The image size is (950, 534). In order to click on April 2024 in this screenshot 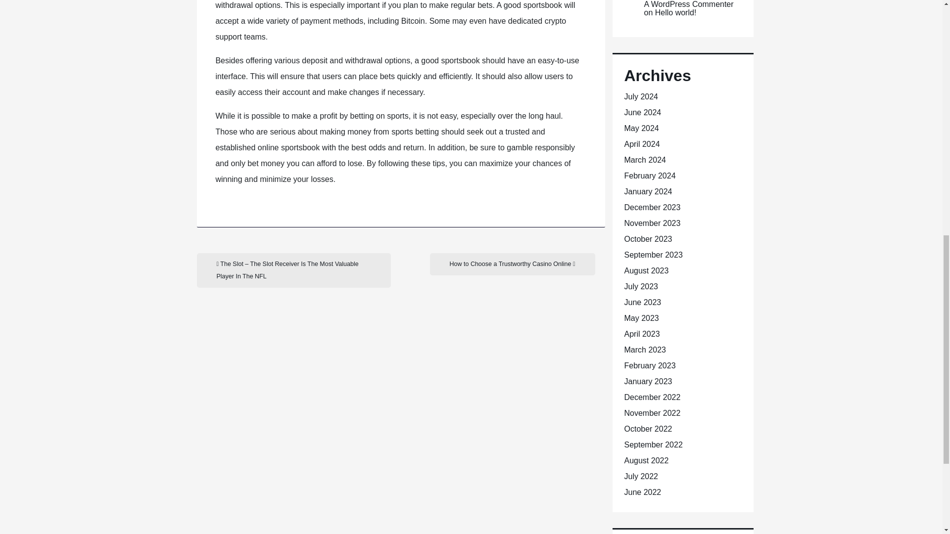, I will do `click(642, 144)`.